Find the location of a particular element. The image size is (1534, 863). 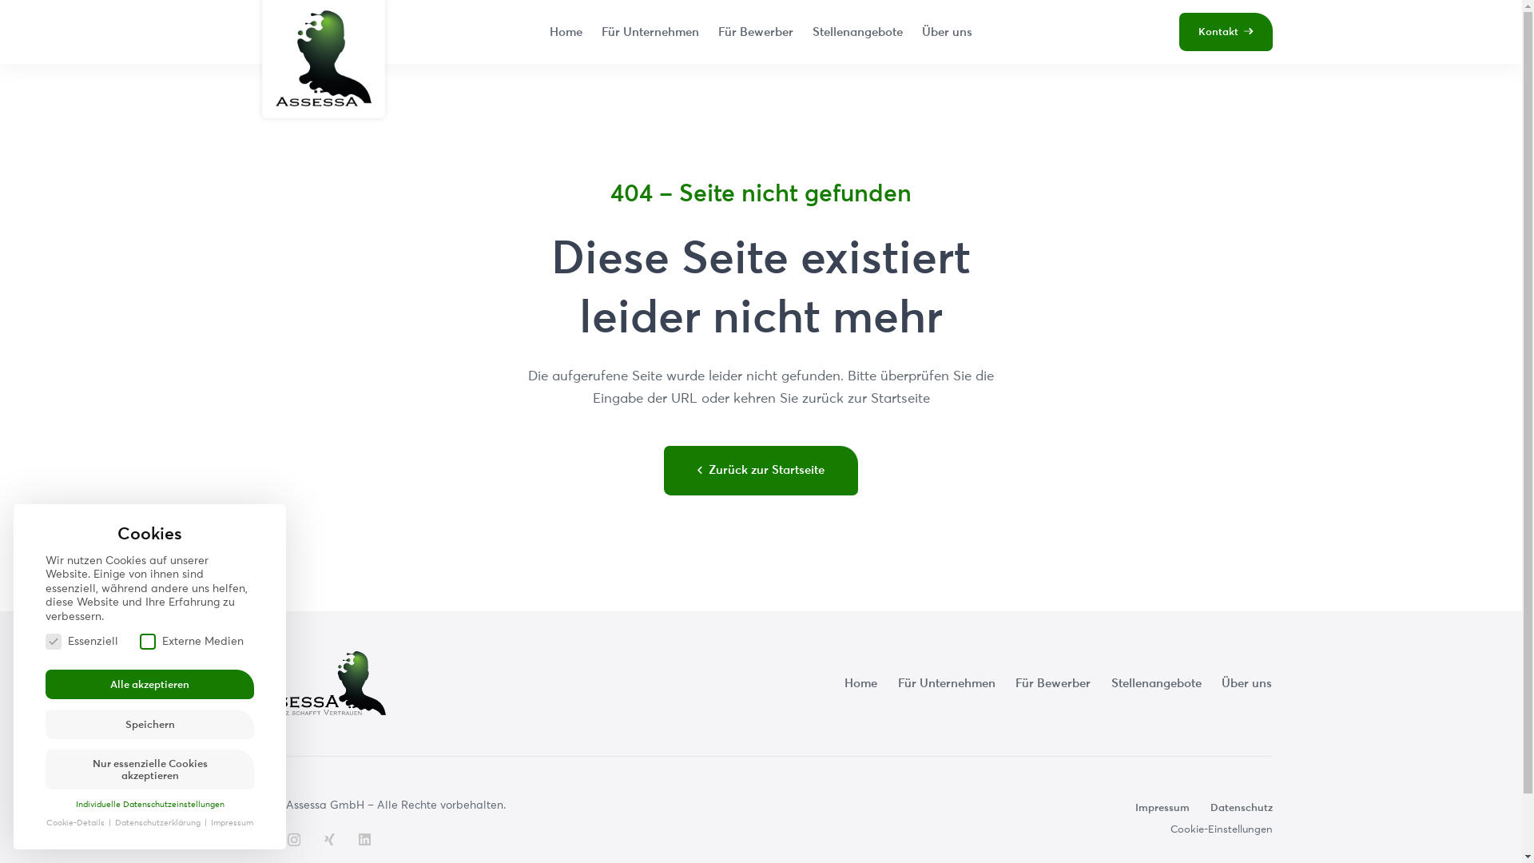

Impressum is located at coordinates (232, 822).